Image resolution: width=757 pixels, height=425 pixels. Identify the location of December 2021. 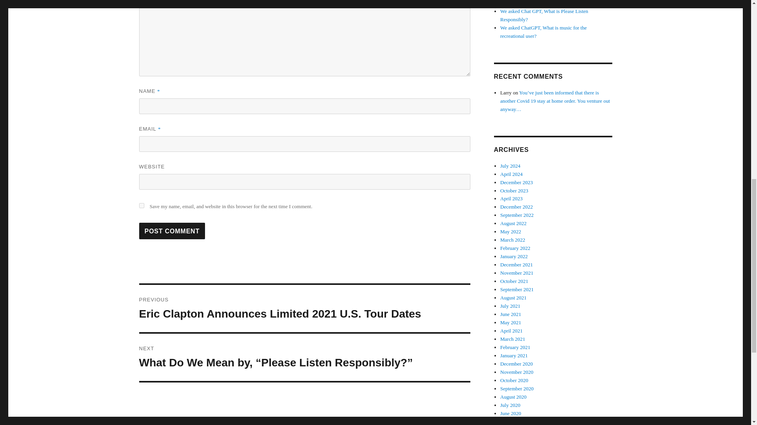
(516, 264).